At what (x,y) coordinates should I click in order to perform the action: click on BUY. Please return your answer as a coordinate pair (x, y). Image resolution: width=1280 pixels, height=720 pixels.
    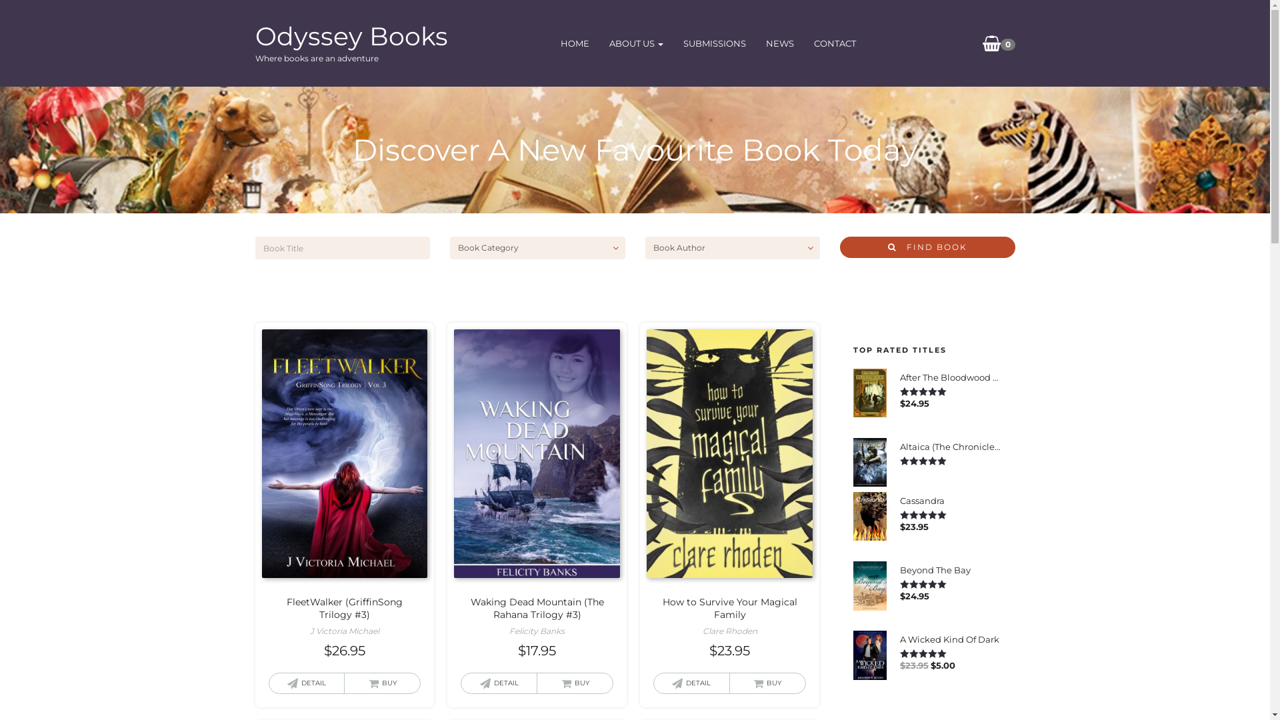
    Looking at the image, I should click on (768, 683).